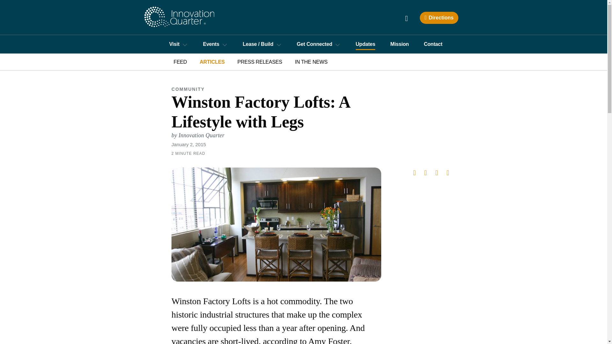 The width and height of the screenshot is (612, 344). Describe the element at coordinates (439, 18) in the screenshot. I see `Directions` at that location.